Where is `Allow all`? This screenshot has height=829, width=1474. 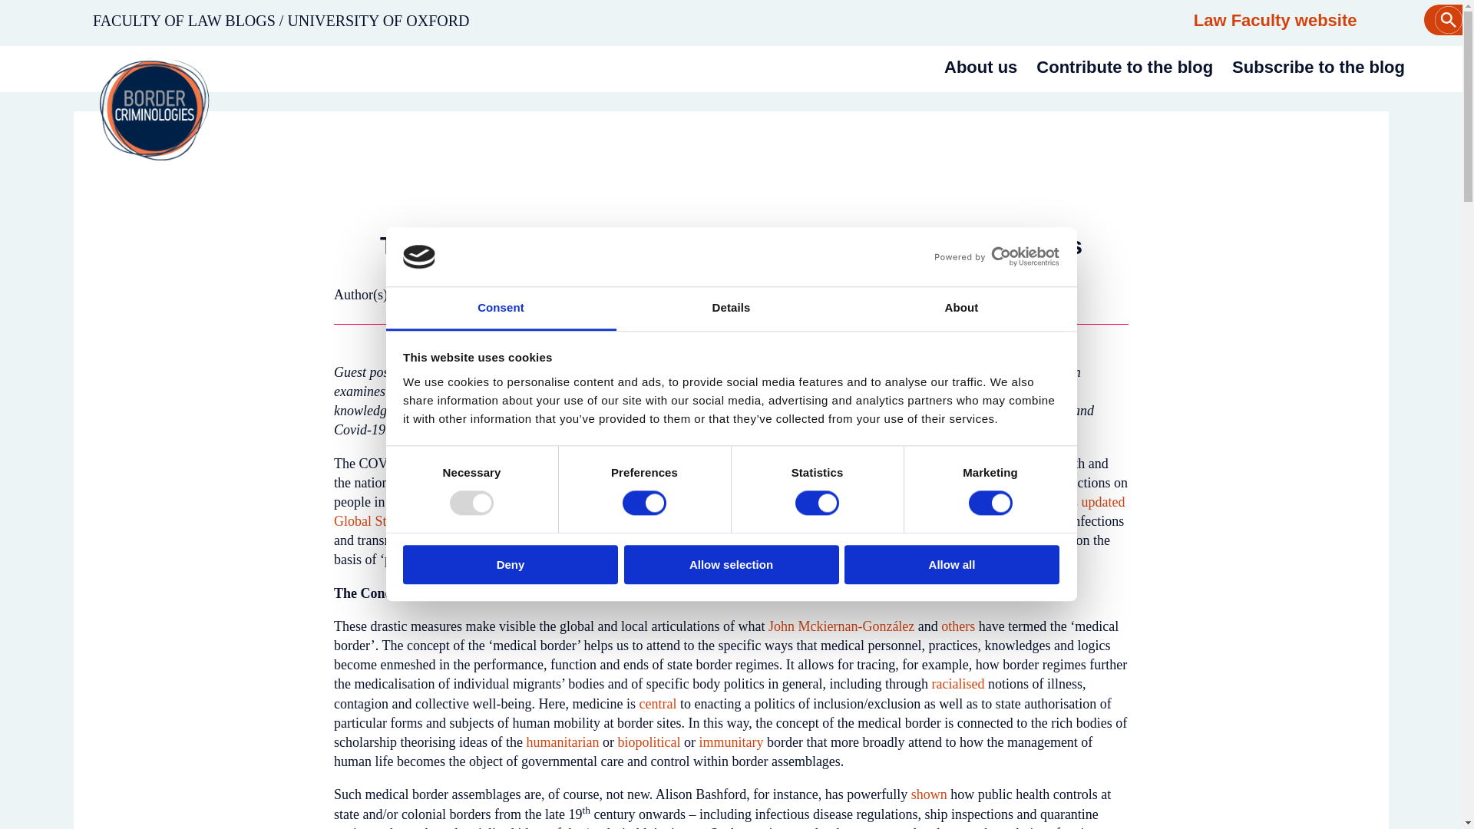
Allow all is located at coordinates (952, 564).